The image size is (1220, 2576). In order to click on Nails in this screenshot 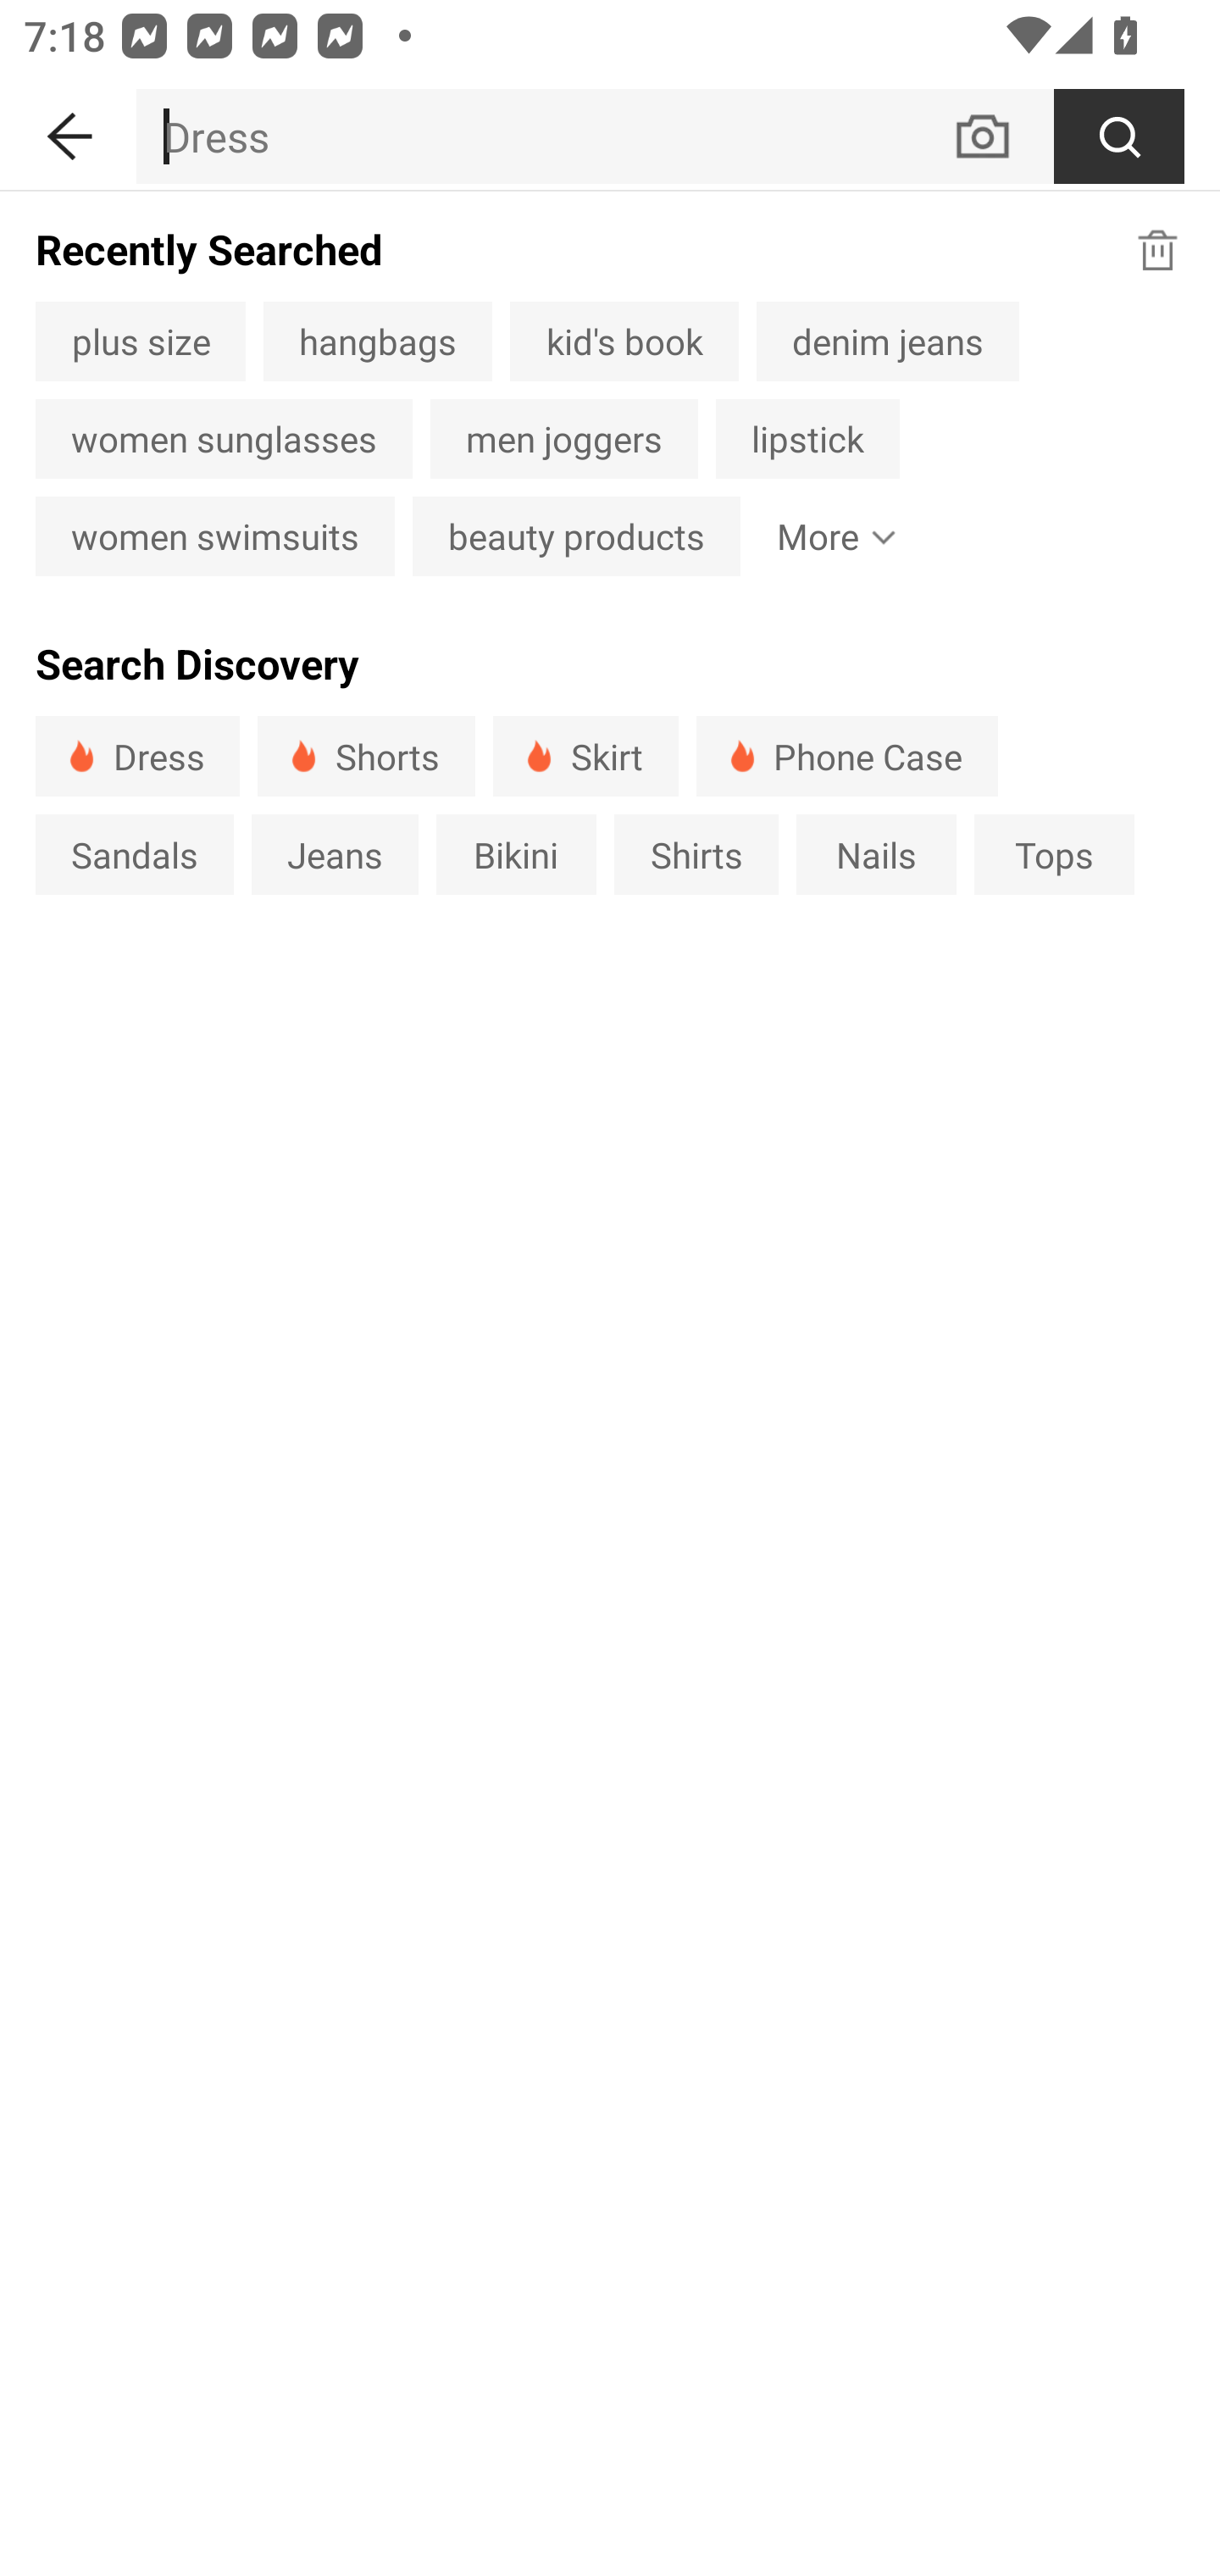, I will do `click(876, 853)`.